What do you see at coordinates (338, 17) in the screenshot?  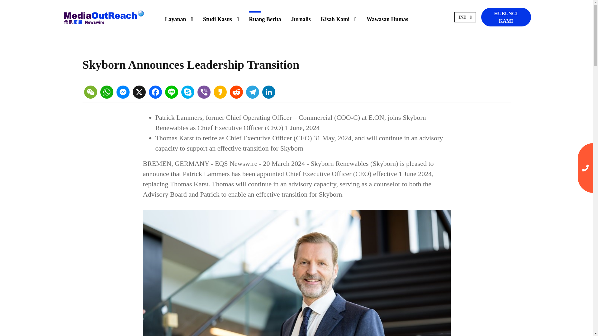 I see `Kisah Kami` at bounding box center [338, 17].